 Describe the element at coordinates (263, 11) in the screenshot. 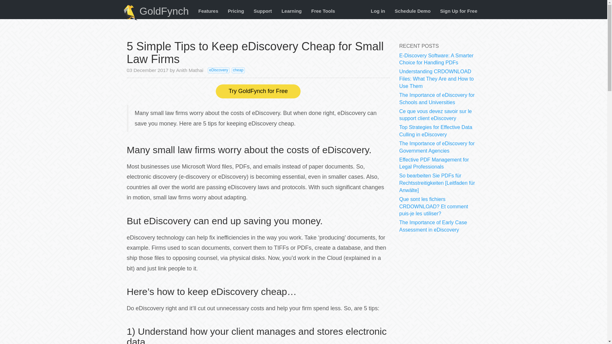

I see `Support` at that location.